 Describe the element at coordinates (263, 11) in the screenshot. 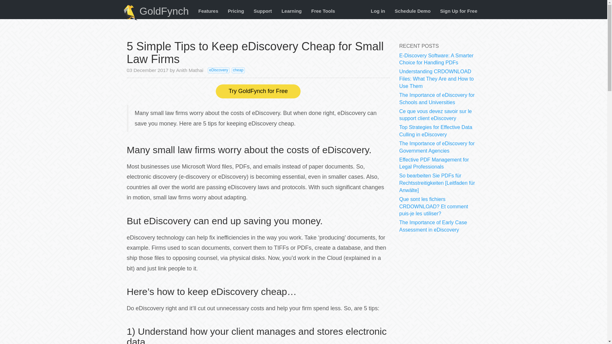

I see `Support` at that location.